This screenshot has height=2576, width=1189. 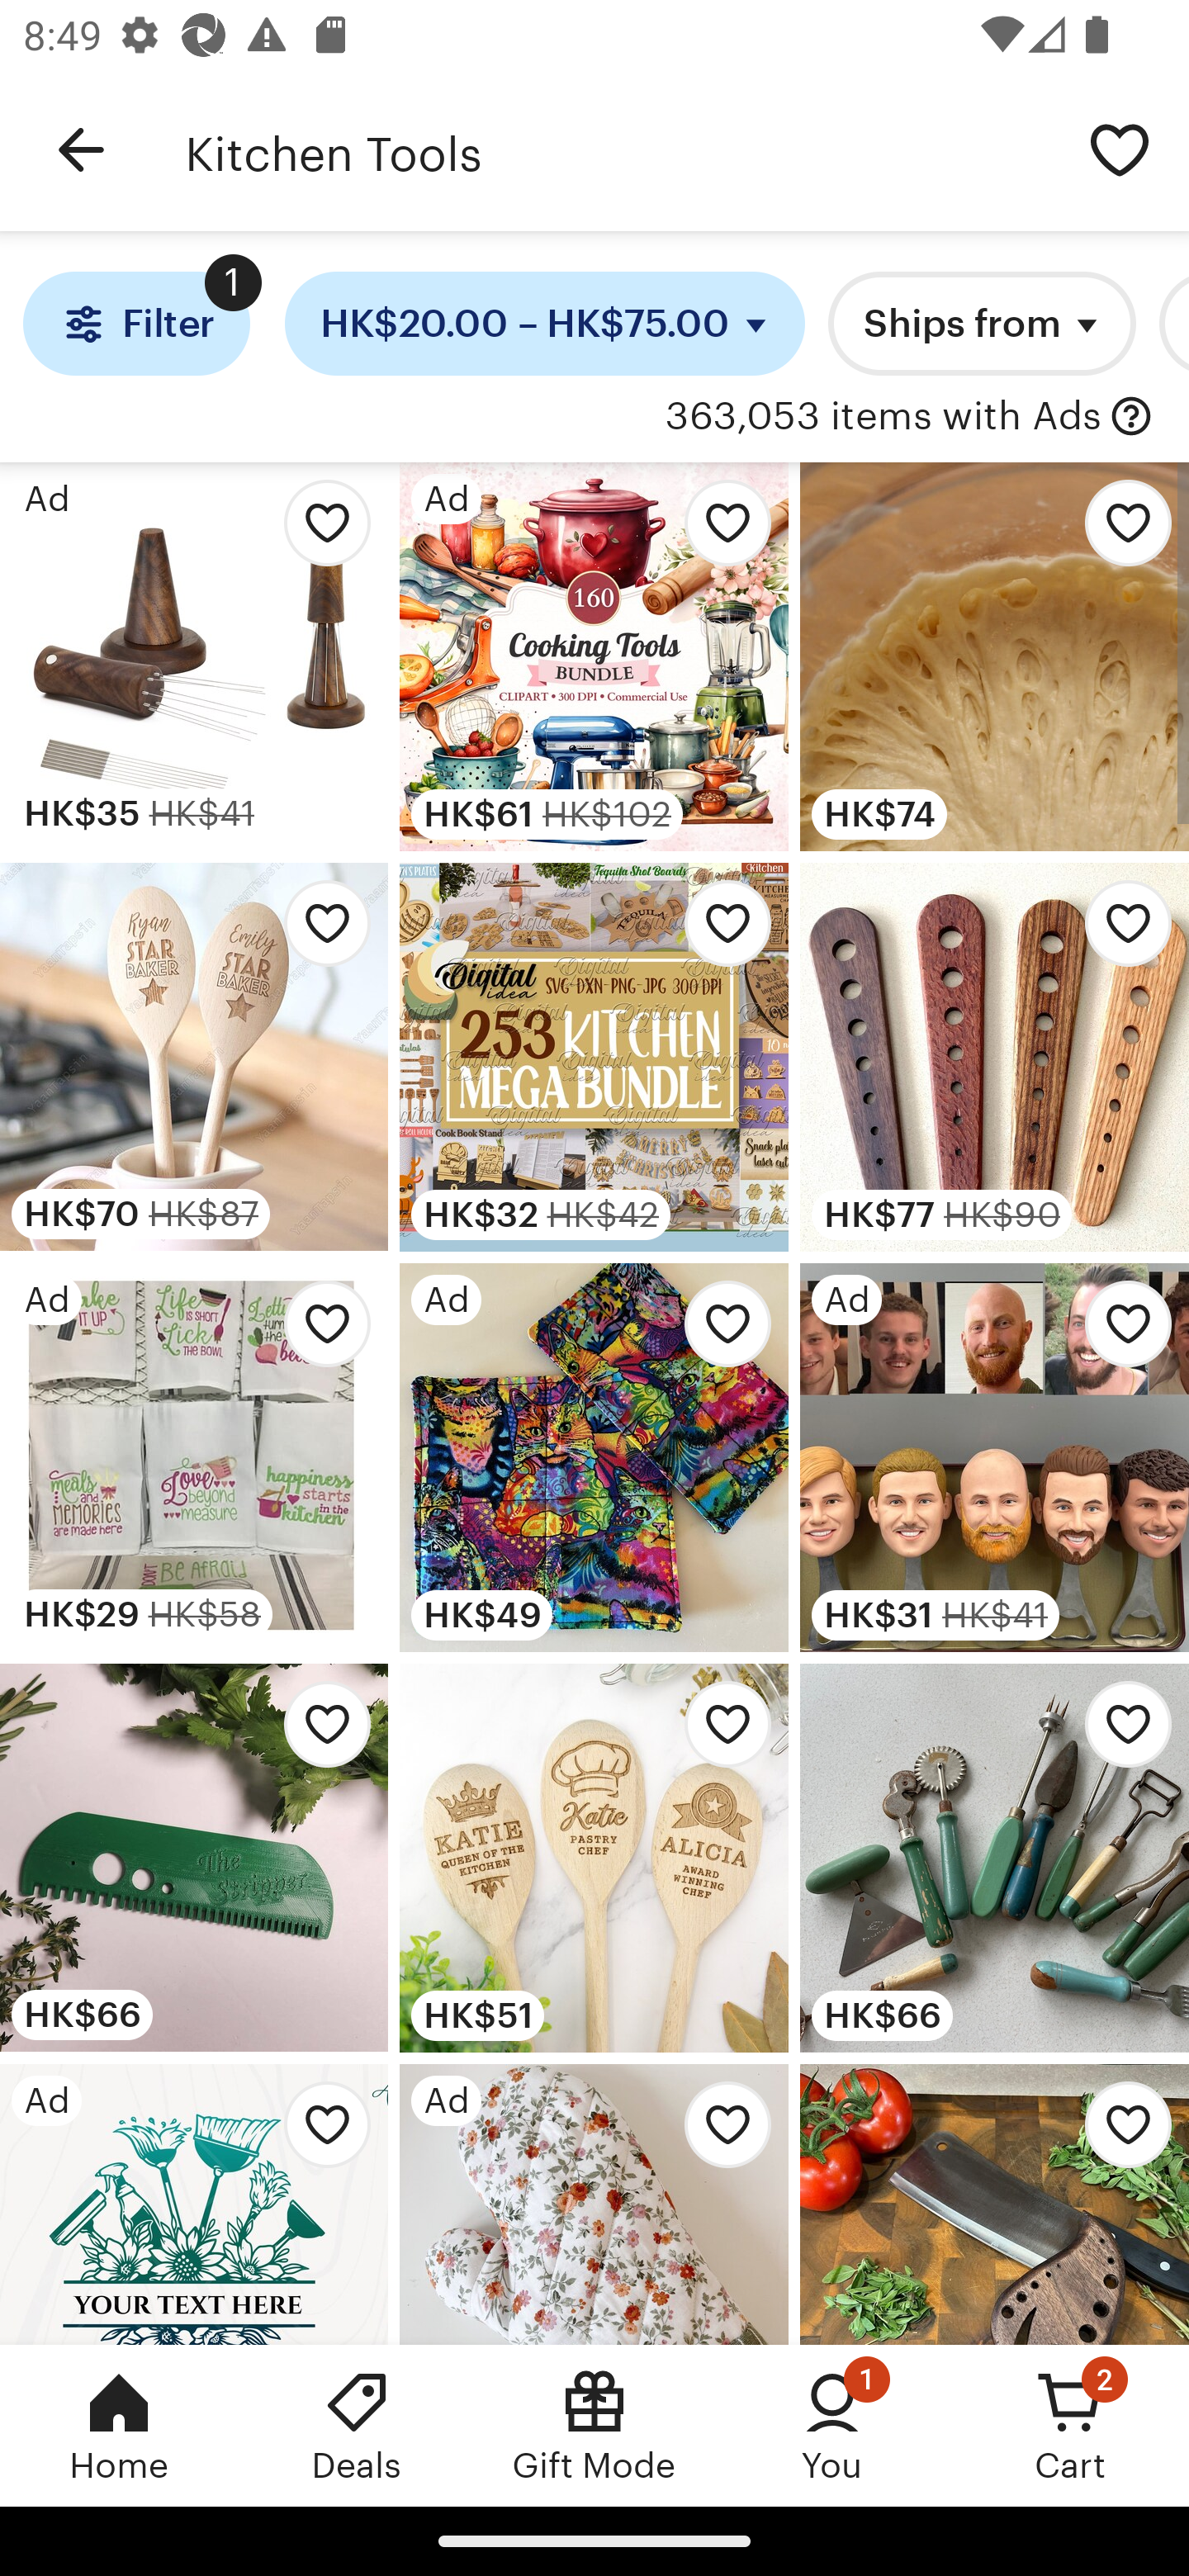 What do you see at coordinates (81, 150) in the screenshot?
I see `Navigate up` at bounding box center [81, 150].